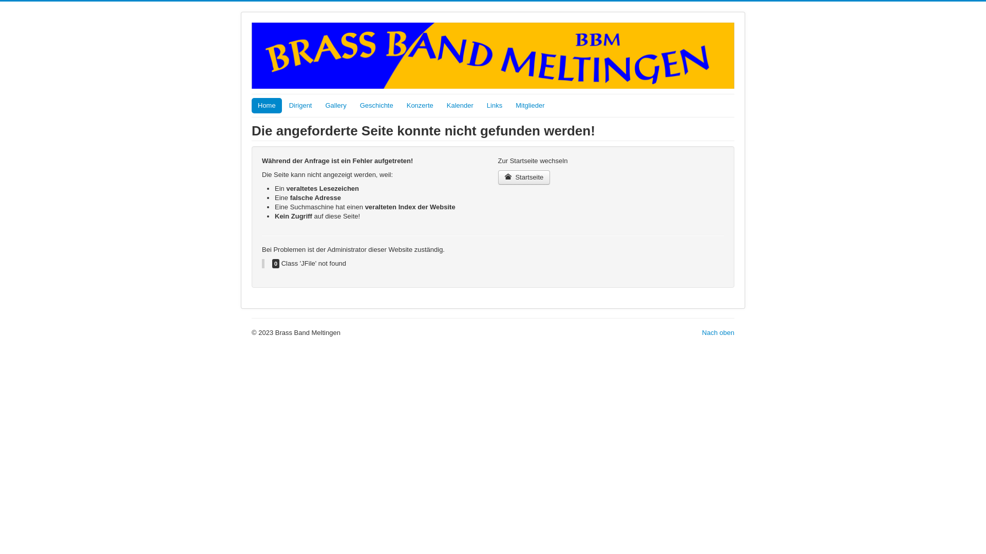 This screenshot has height=554, width=986. What do you see at coordinates (336, 106) in the screenshot?
I see `Gallery` at bounding box center [336, 106].